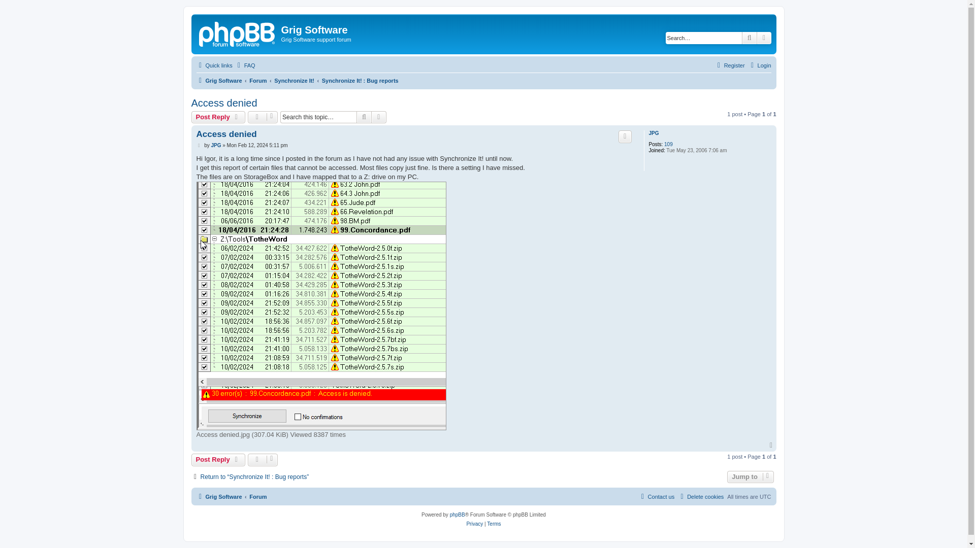  Describe the element at coordinates (760, 65) in the screenshot. I see `Login` at that location.